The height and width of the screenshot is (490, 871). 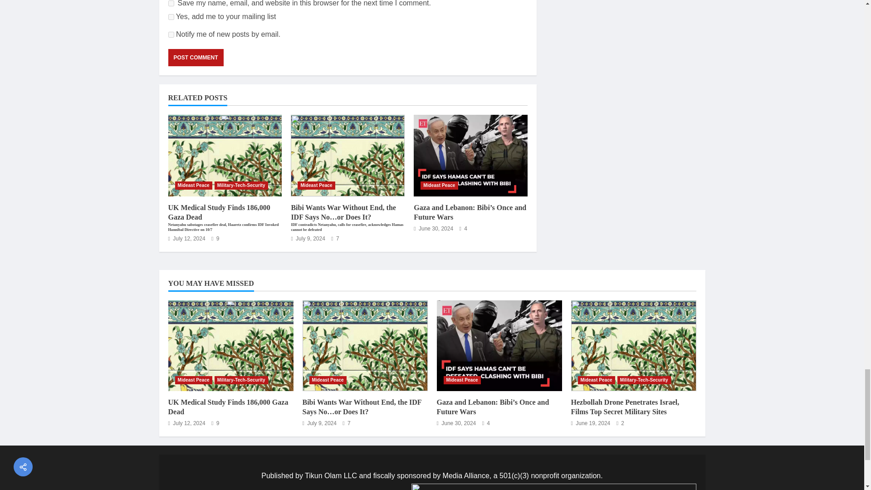 What do you see at coordinates (195, 57) in the screenshot?
I see `Post Comment` at bounding box center [195, 57].